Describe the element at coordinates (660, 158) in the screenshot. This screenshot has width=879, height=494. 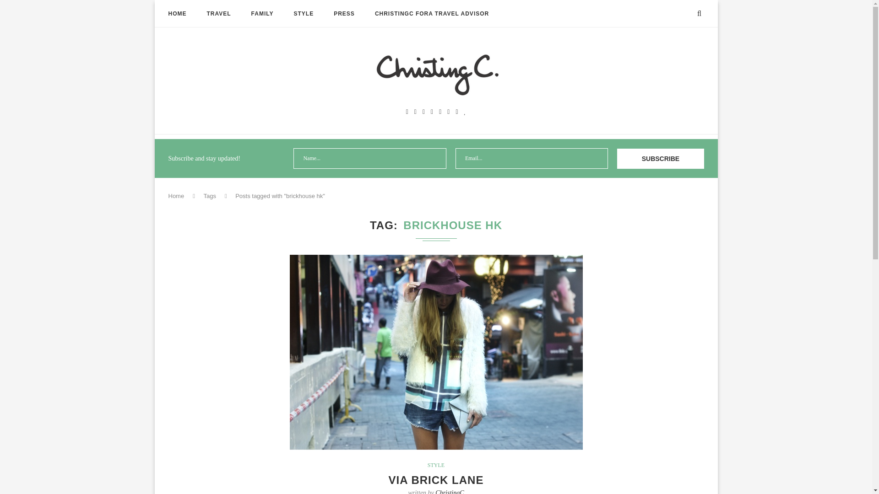
I see `Subscribe` at that location.